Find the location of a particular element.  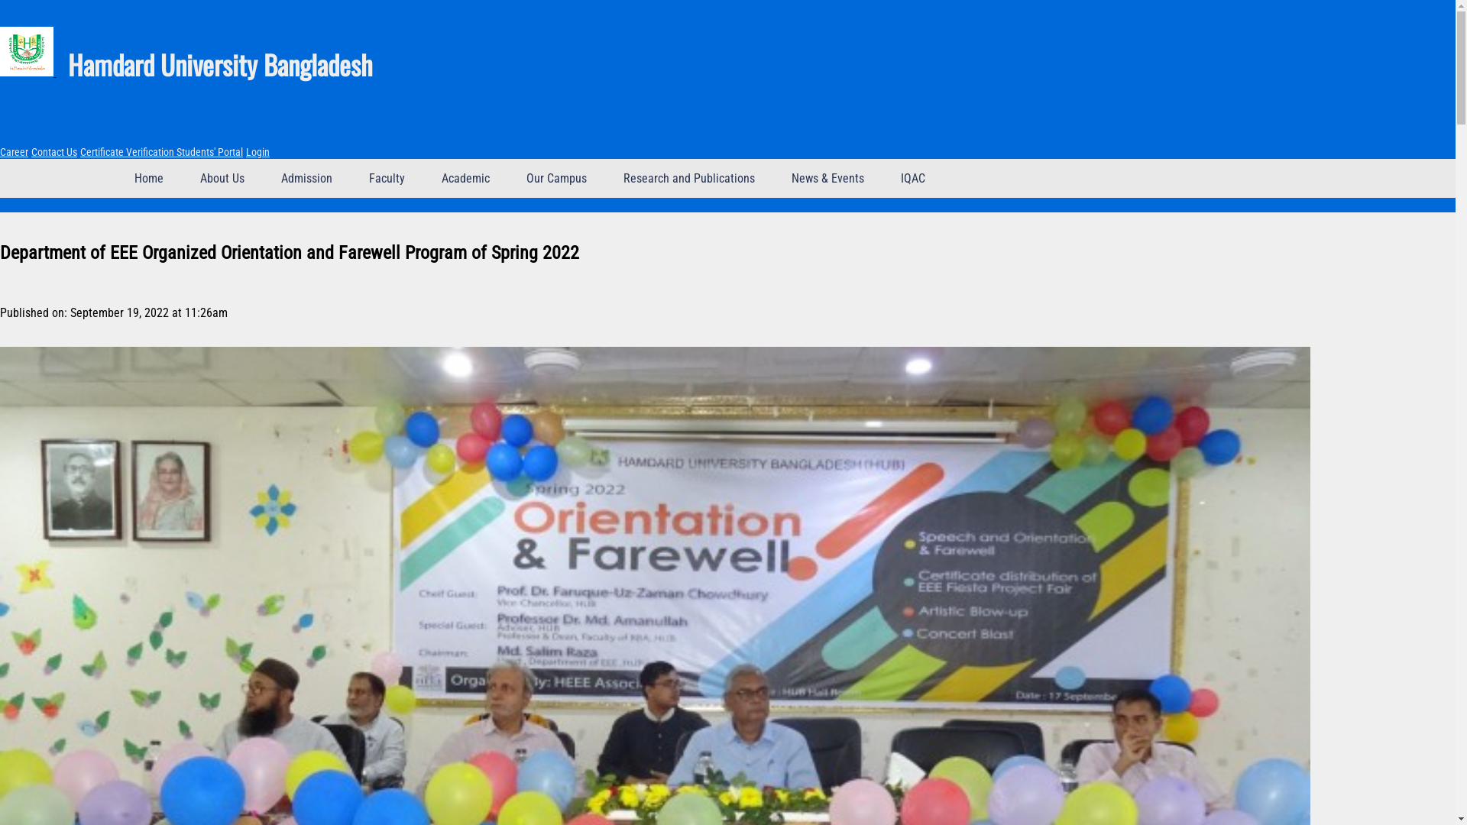

Our Campus is located at coordinates (556, 179).